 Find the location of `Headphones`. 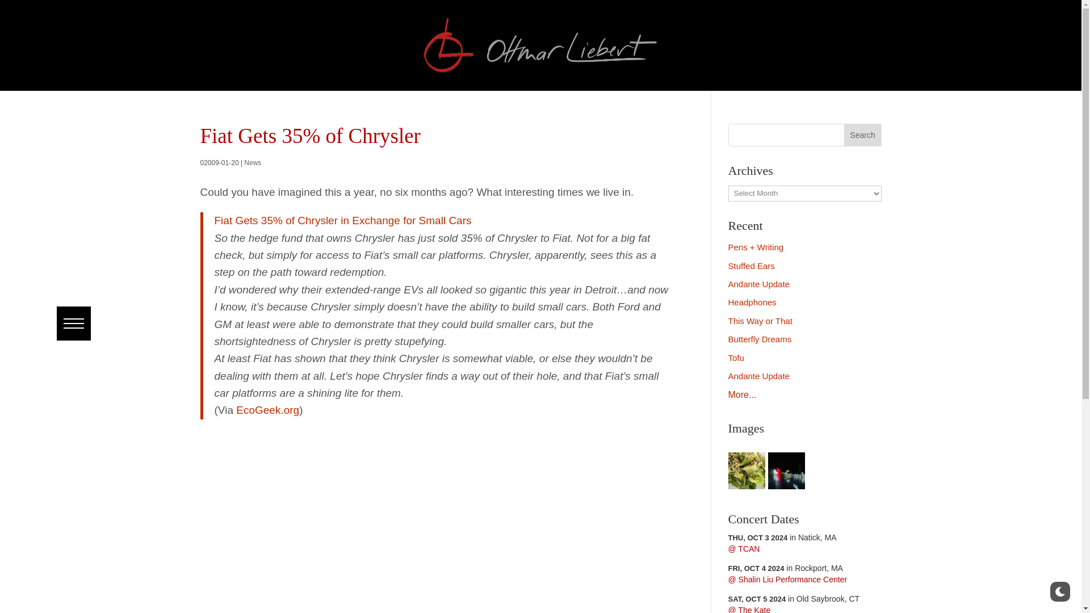

Headphones is located at coordinates (752, 302).